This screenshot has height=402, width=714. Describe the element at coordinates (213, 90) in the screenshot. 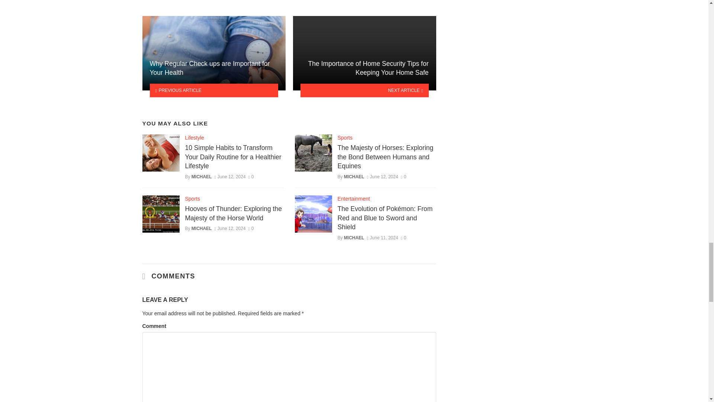

I see `PREVIOUS ARTICLE` at that location.